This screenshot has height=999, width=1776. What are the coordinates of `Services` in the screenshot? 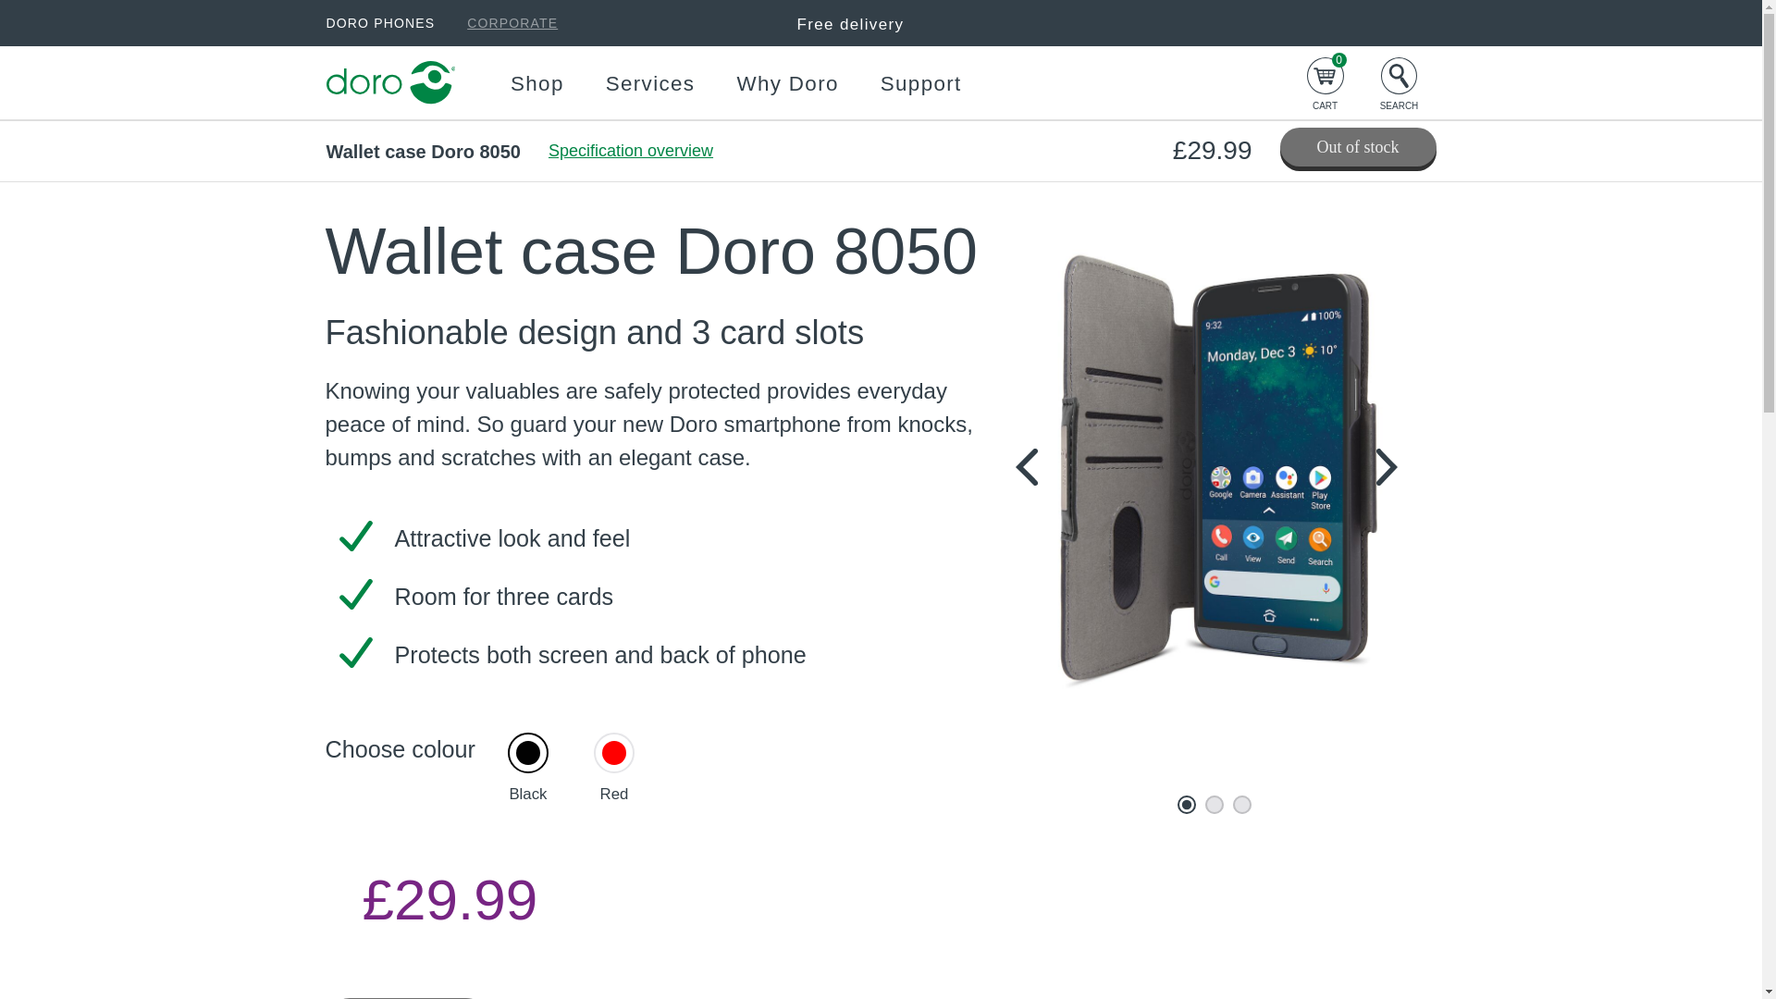 It's located at (650, 83).